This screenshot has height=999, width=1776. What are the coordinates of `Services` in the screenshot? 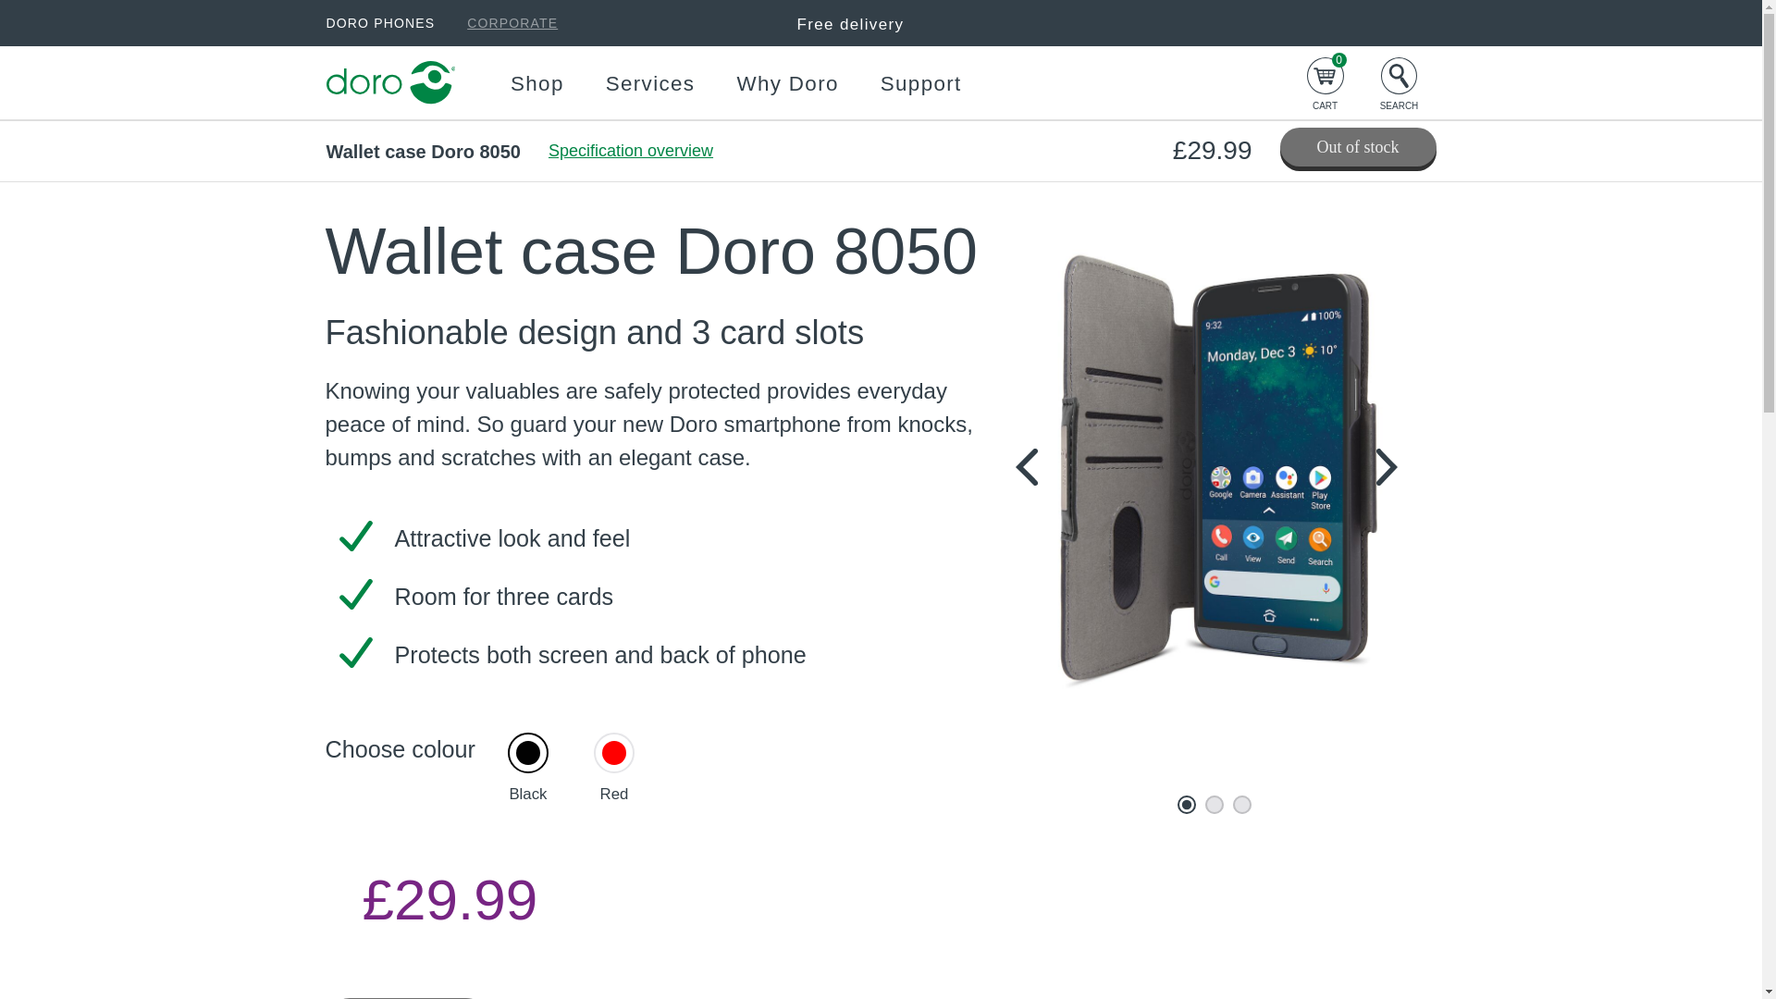 It's located at (650, 83).